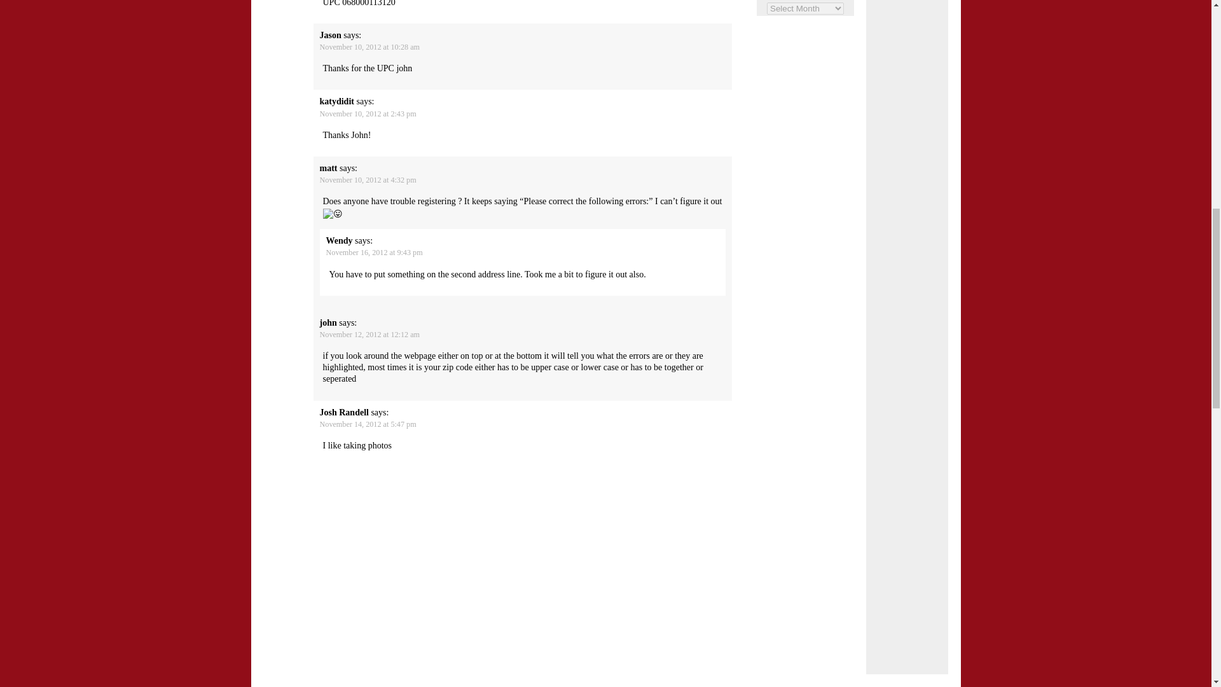 This screenshot has width=1221, height=687. I want to click on November 14, 2012 at 5:47 pm, so click(368, 424).